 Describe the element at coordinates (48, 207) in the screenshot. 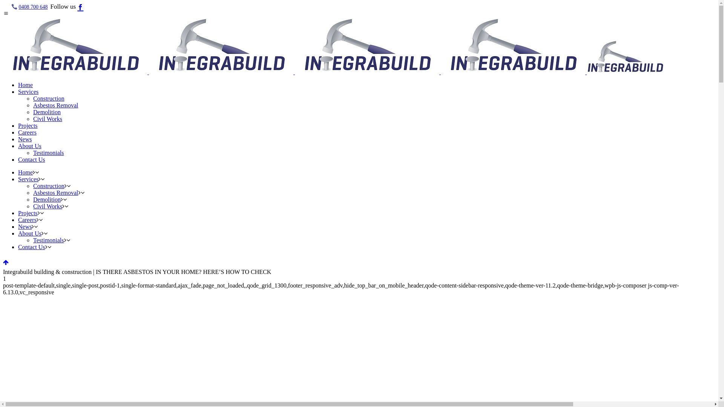

I see `Civil Works` at that location.